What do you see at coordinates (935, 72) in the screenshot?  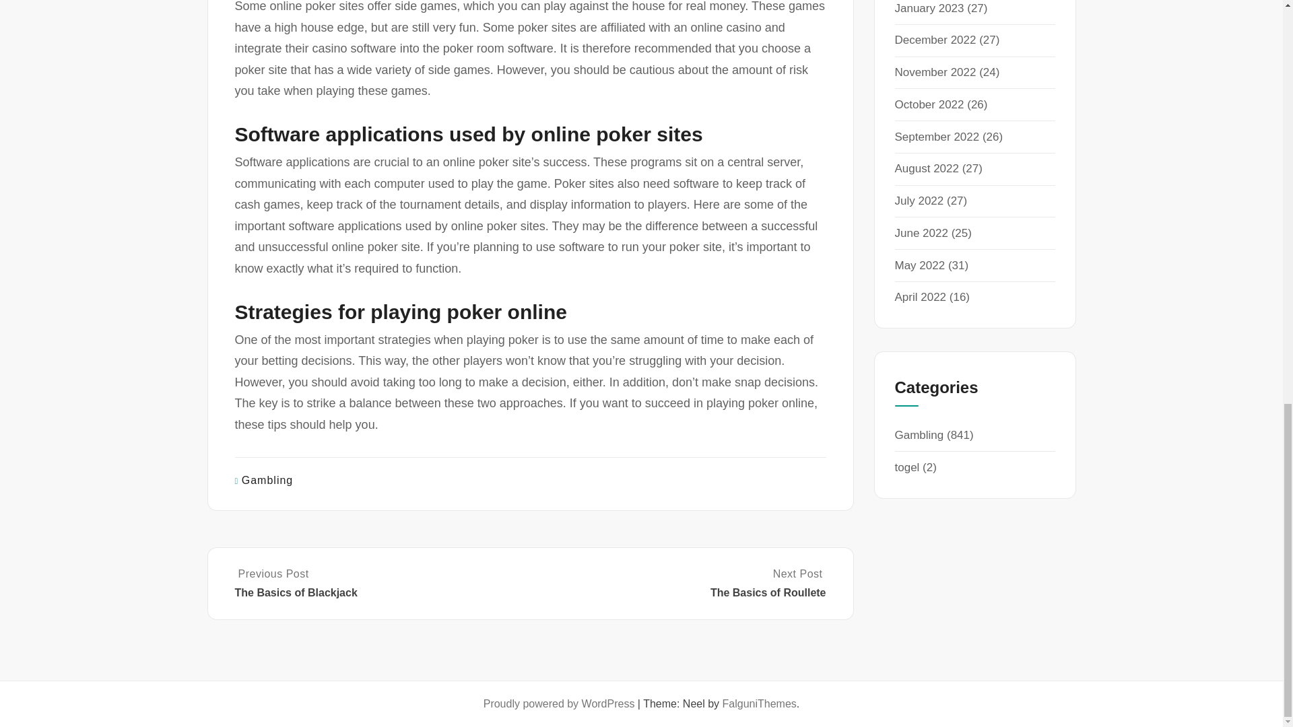 I see `November 2022` at bounding box center [935, 72].